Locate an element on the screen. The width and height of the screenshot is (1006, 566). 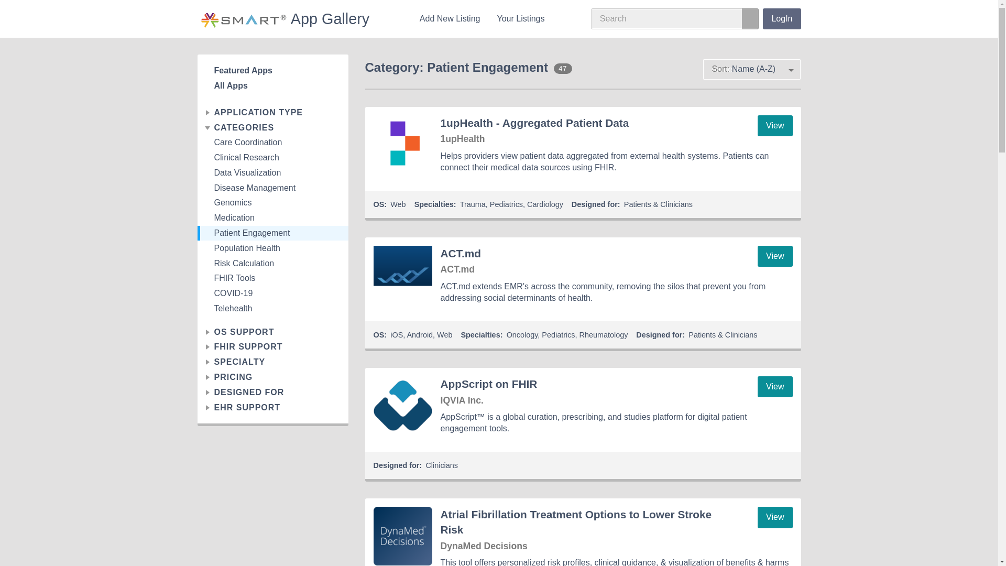
ACT.md is located at coordinates (402, 275).